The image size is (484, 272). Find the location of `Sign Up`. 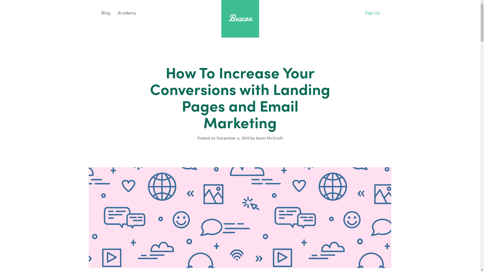

Sign Up is located at coordinates (372, 13).